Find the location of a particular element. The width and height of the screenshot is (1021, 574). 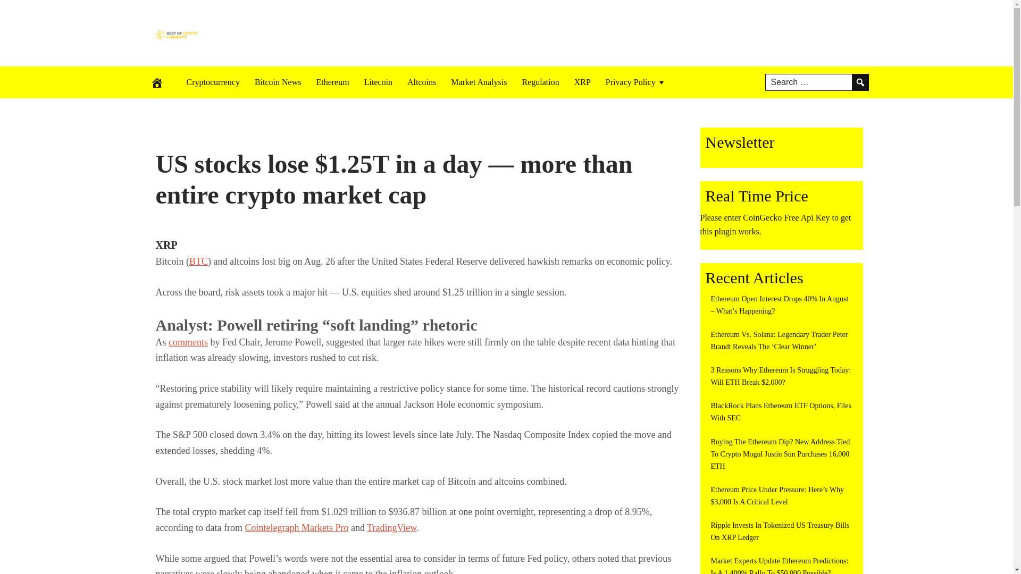

XRP is located at coordinates (166, 244).